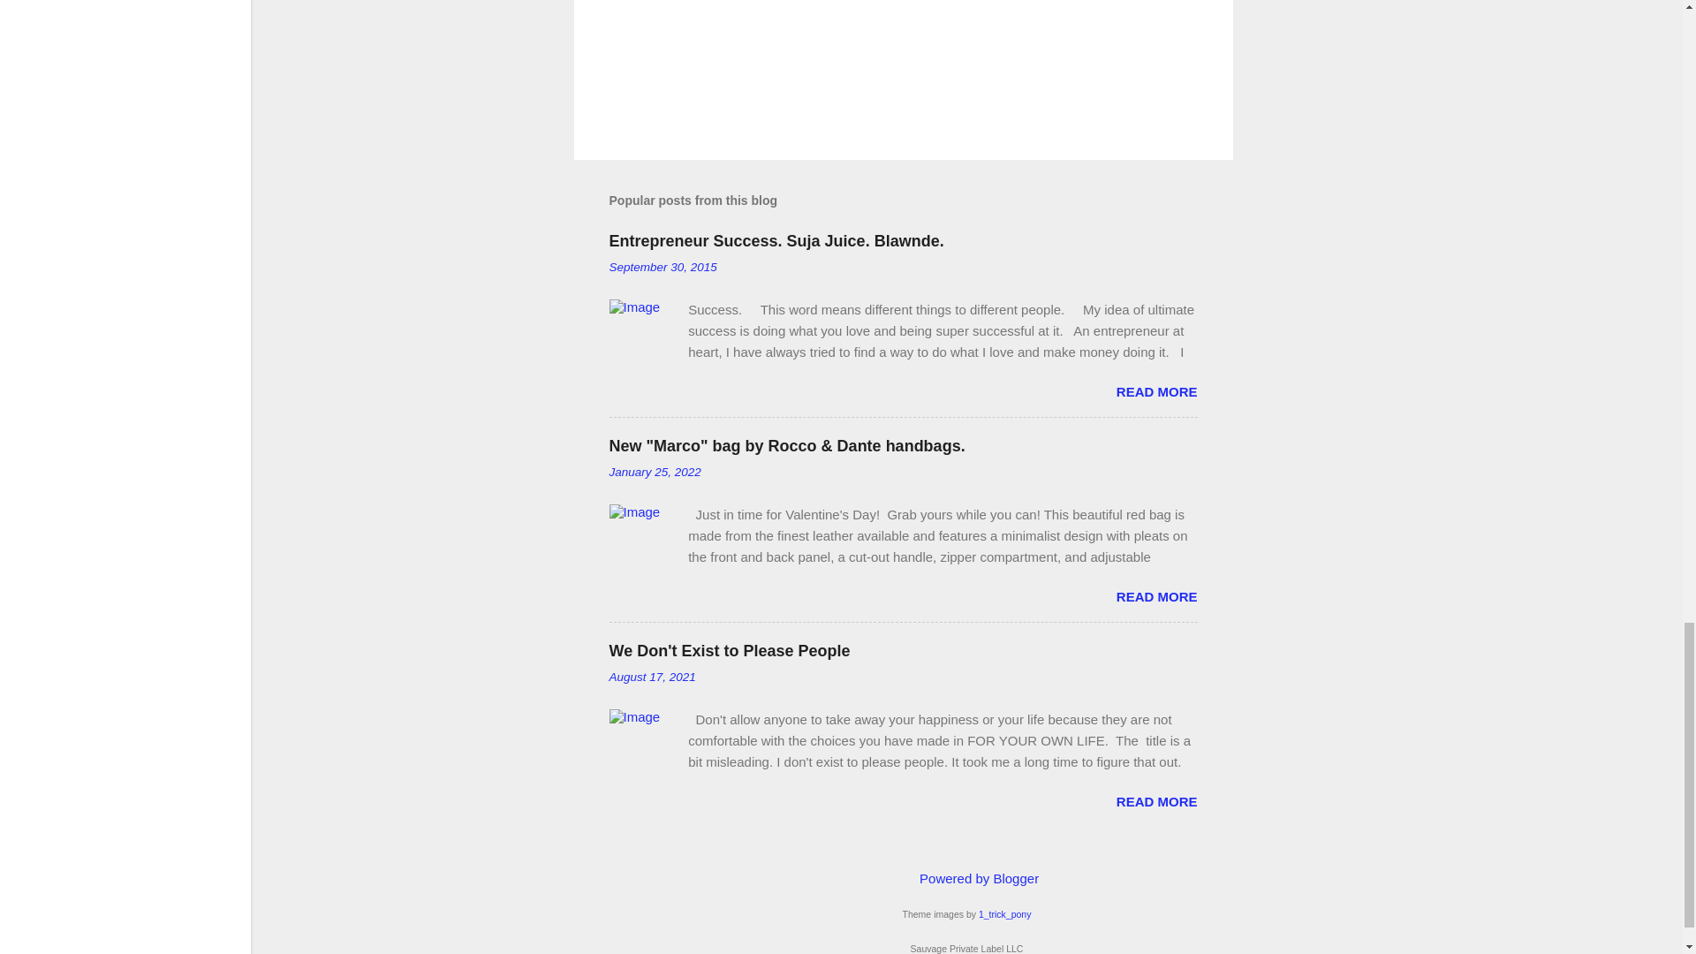 The image size is (1696, 954). What do you see at coordinates (1156, 800) in the screenshot?
I see `READ MORE` at bounding box center [1156, 800].